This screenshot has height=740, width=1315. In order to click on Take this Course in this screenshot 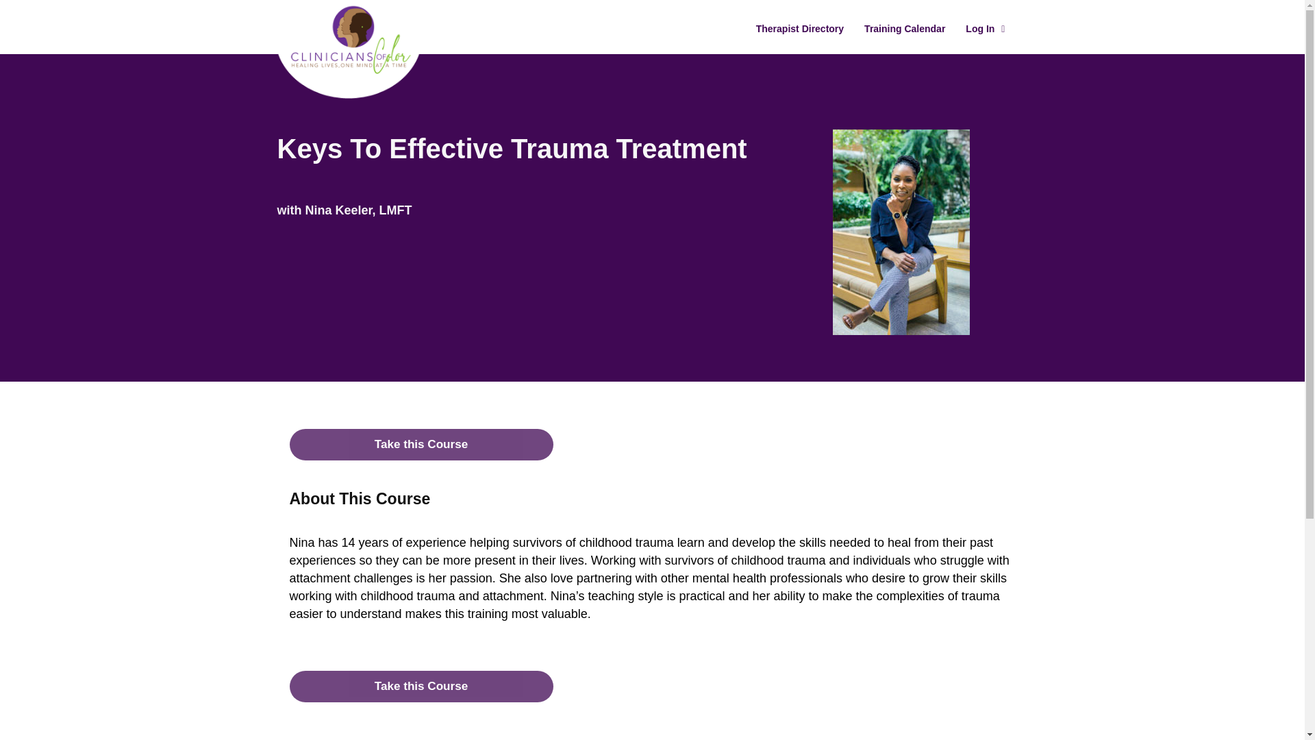, I will do `click(421, 444)`.